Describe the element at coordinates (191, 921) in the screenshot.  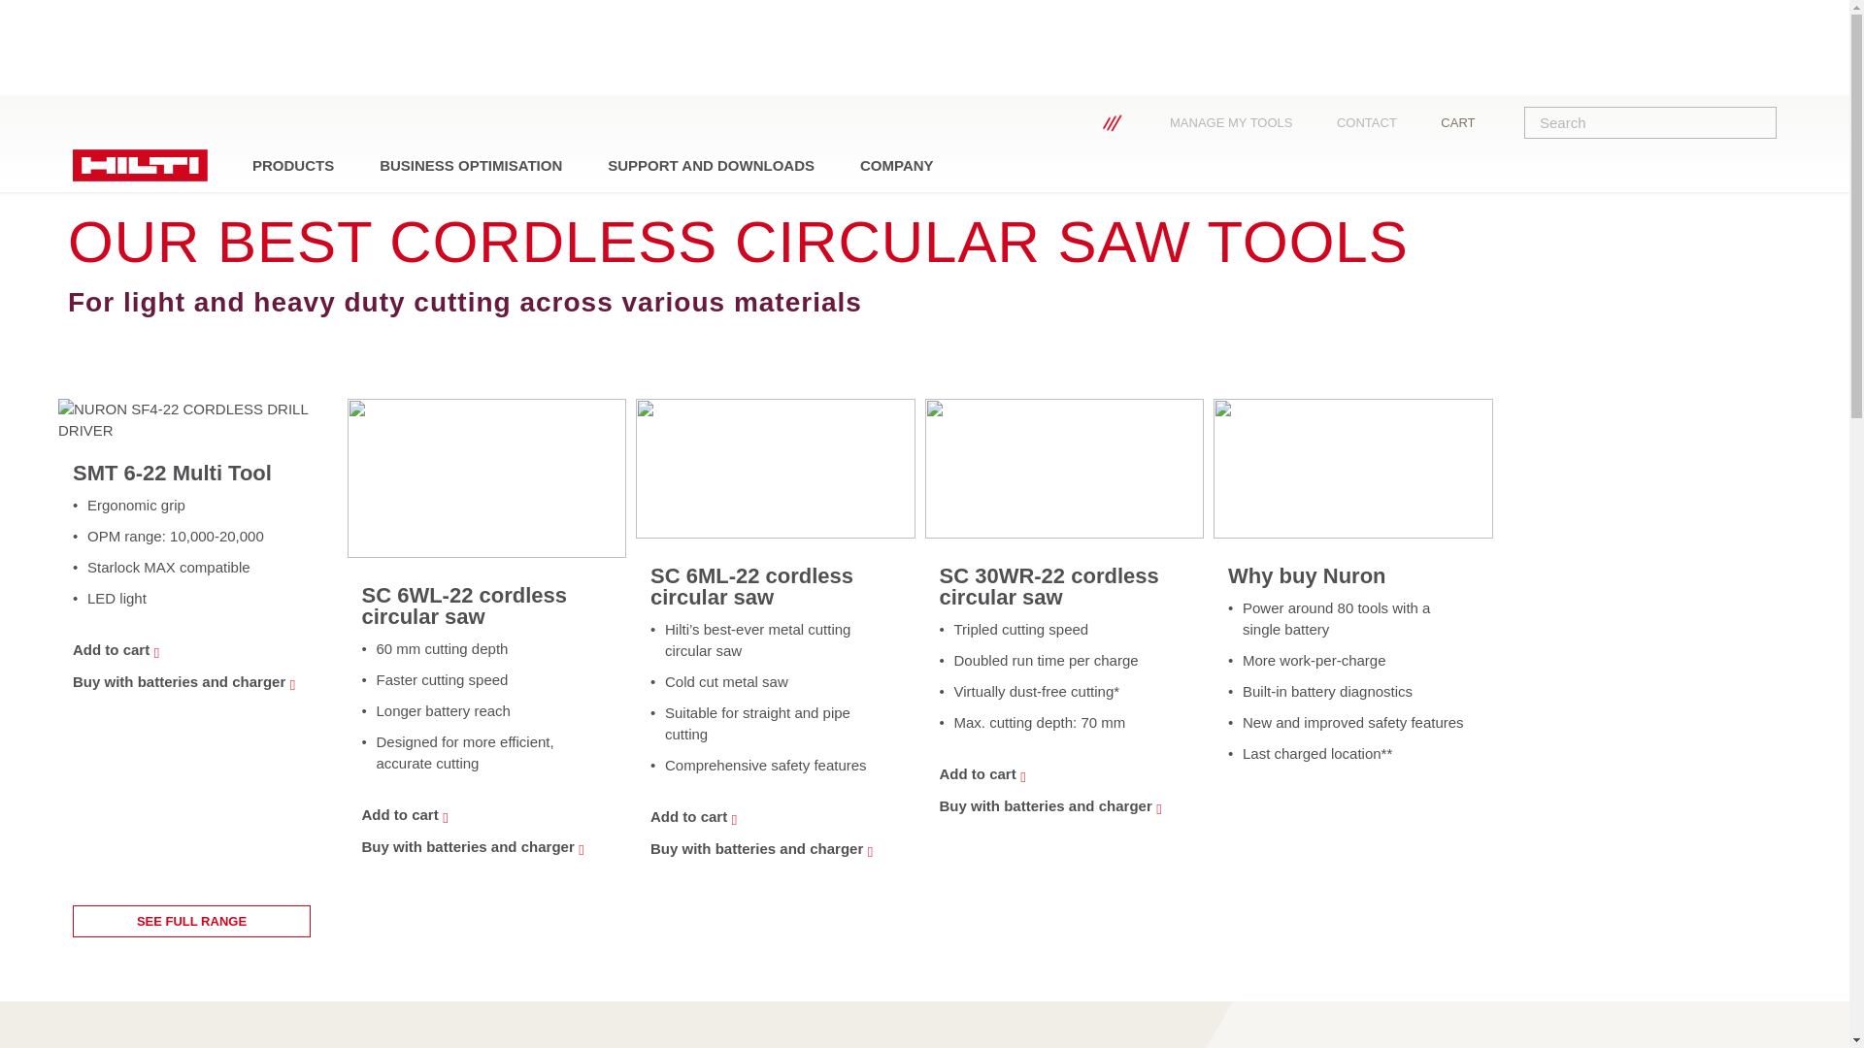
I see `SEE FULL RANGE` at that location.